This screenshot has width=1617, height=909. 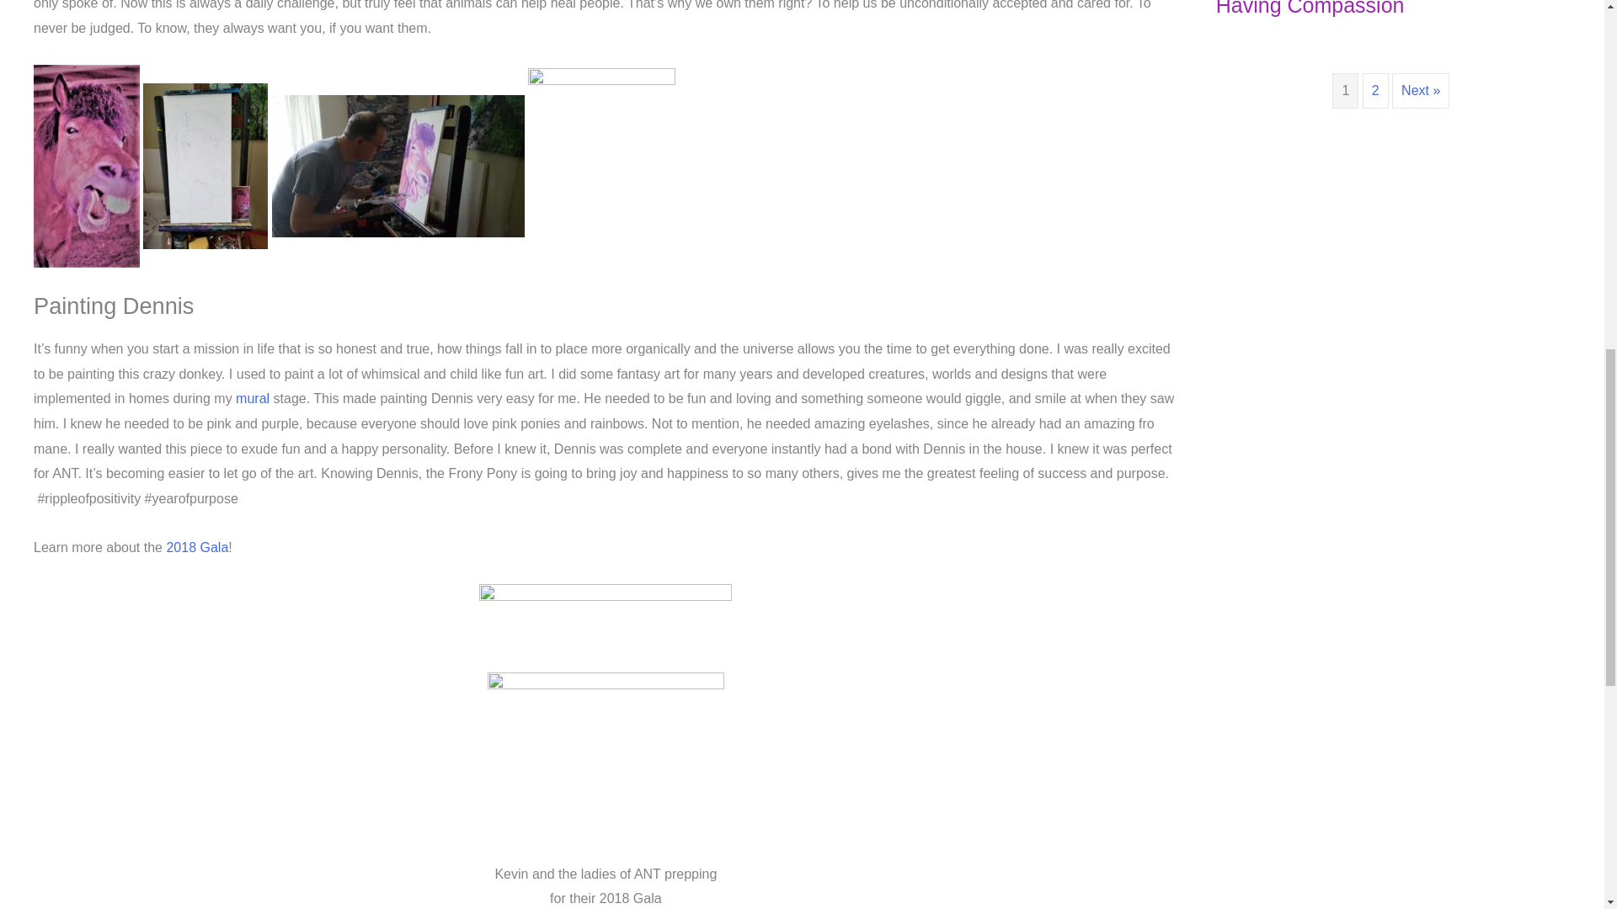 What do you see at coordinates (253, 398) in the screenshot?
I see `mural` at bounding box center [253, 398].